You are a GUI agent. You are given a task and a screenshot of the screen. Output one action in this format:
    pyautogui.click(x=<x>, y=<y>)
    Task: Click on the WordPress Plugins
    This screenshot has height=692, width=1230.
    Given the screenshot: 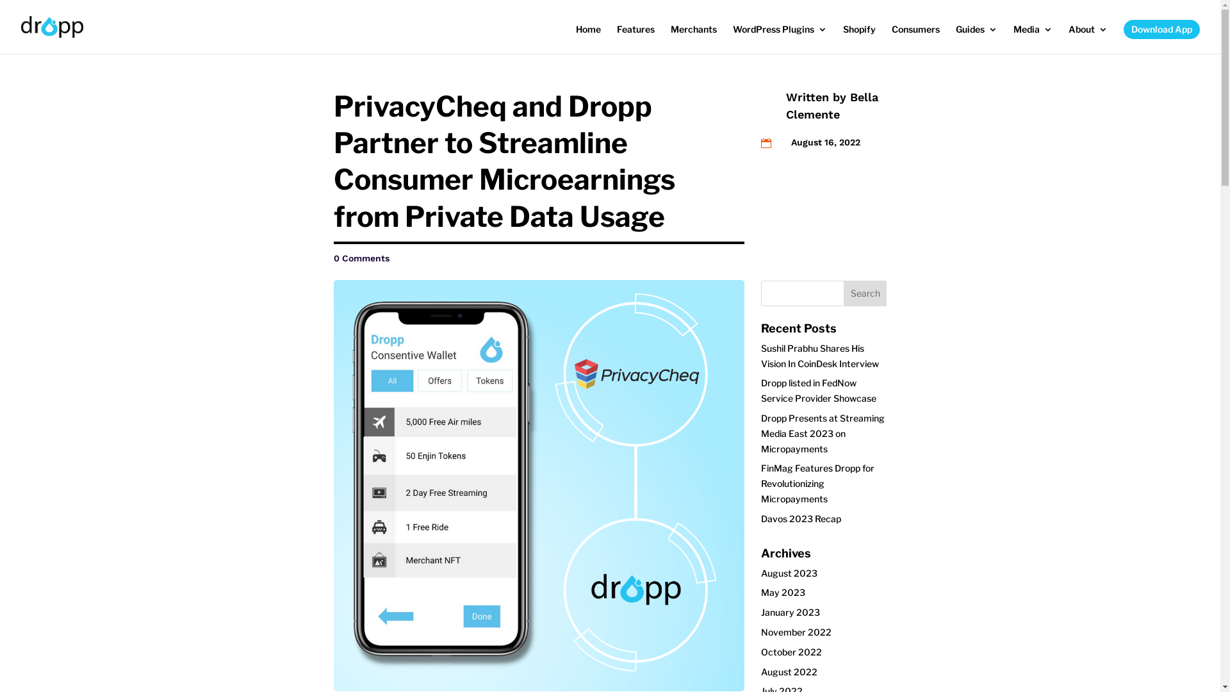 What is the action you would take?
    pyautogui.click(x=780, y=39)
    